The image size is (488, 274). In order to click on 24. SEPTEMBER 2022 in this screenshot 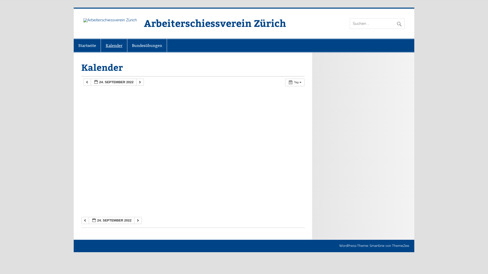, I will do `click(112, 221)`.